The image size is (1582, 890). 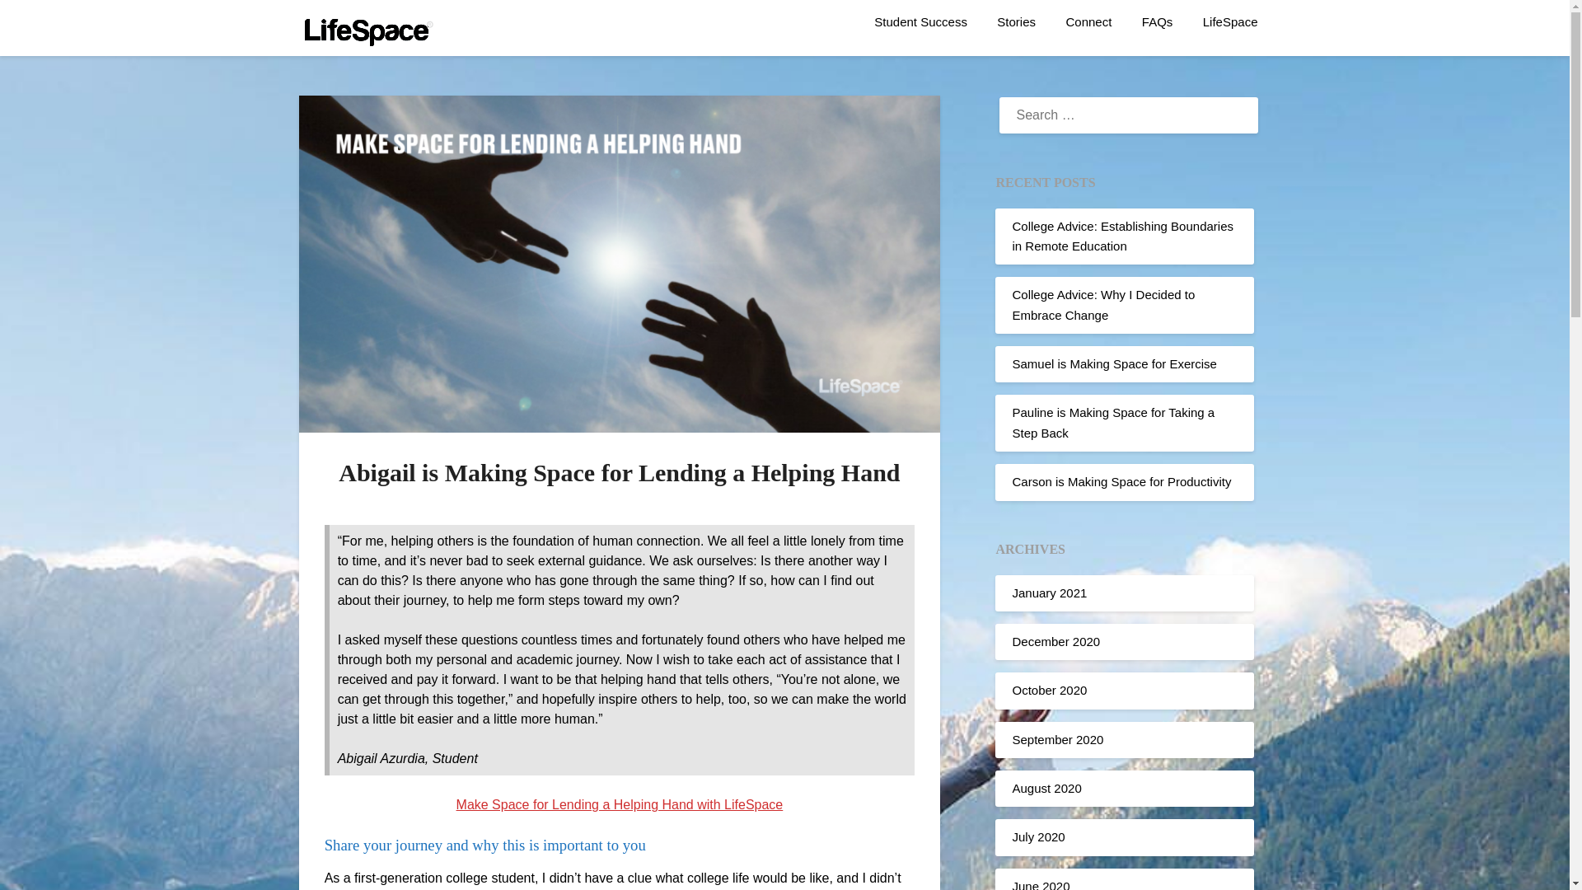 What do you see at coordinates (1038, 836) in the screenshot?
I see `July 2020` at bounding box center [1038, 836].